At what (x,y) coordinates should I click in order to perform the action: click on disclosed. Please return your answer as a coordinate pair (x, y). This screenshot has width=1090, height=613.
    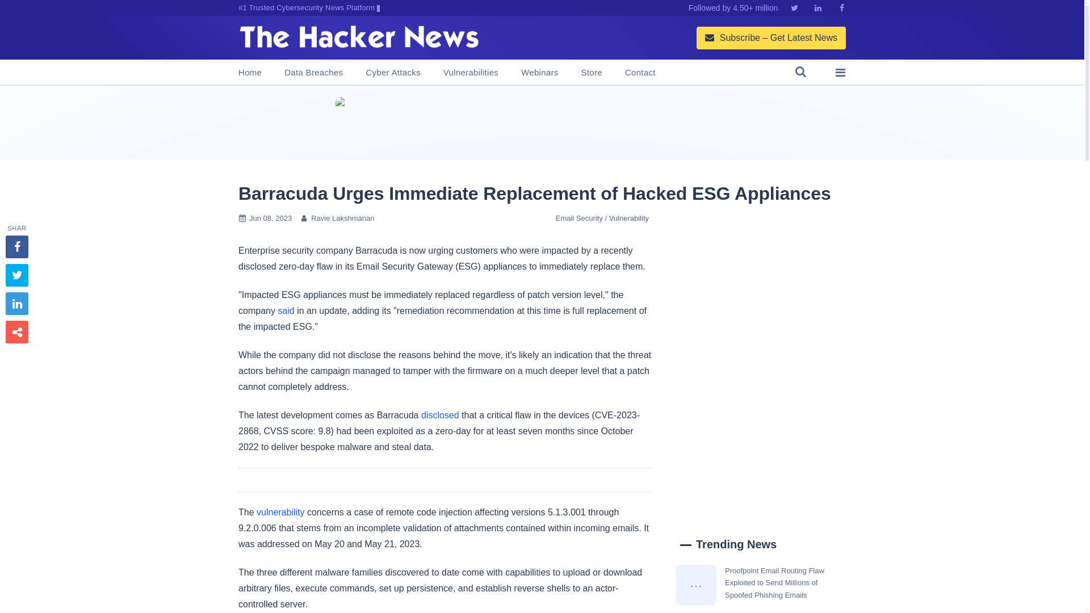
    Looking at the image, I should click on (439, 414).